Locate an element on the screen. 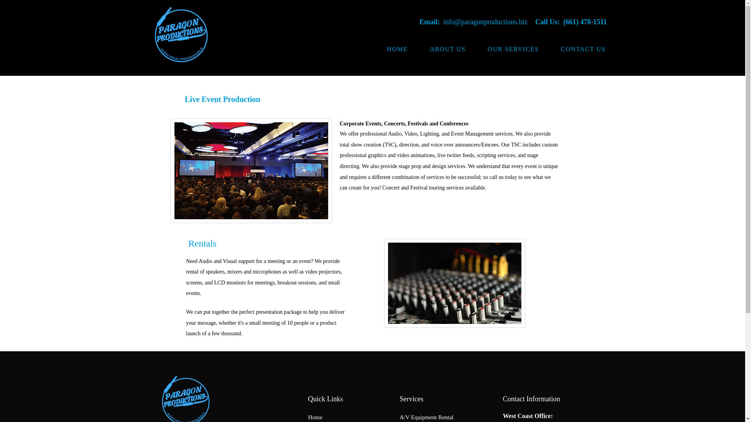  CONTACT US is located at coordinates (583, 49).